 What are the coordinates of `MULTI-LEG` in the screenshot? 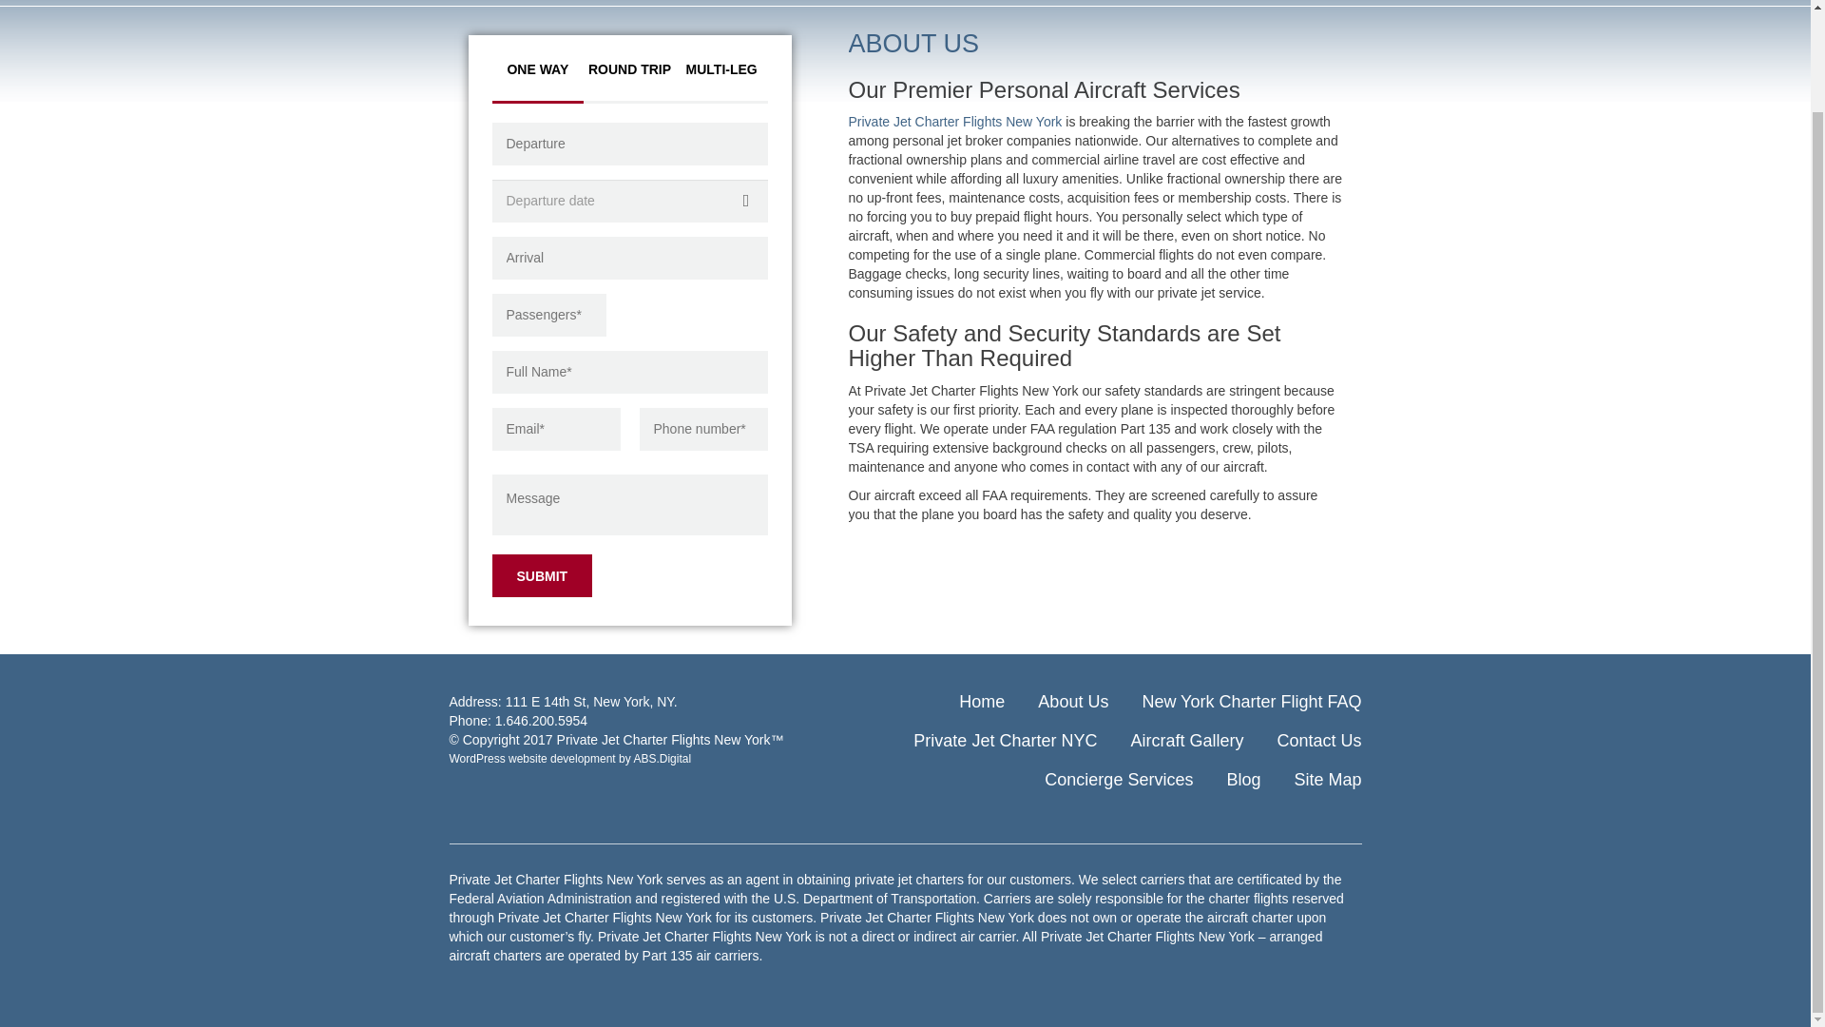 It's located at (721, 68).